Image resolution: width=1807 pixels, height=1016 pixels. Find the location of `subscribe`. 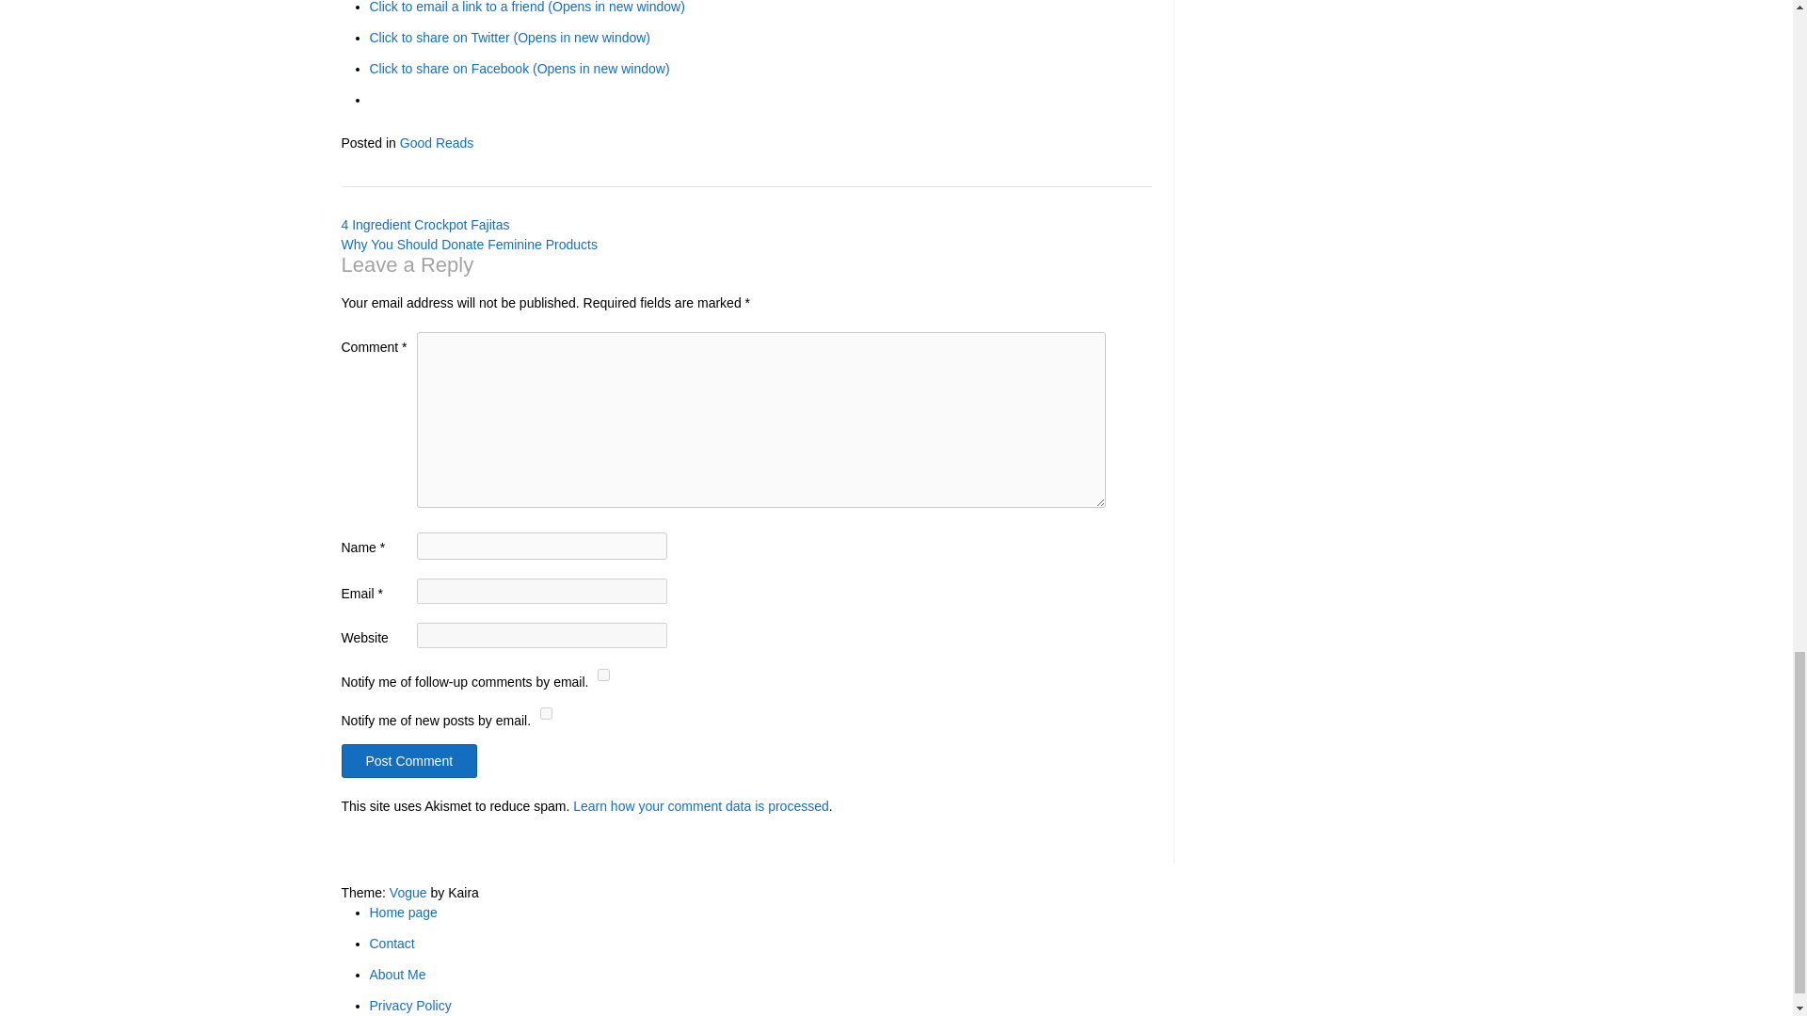

subscribe is located at coordinates (546, 713).